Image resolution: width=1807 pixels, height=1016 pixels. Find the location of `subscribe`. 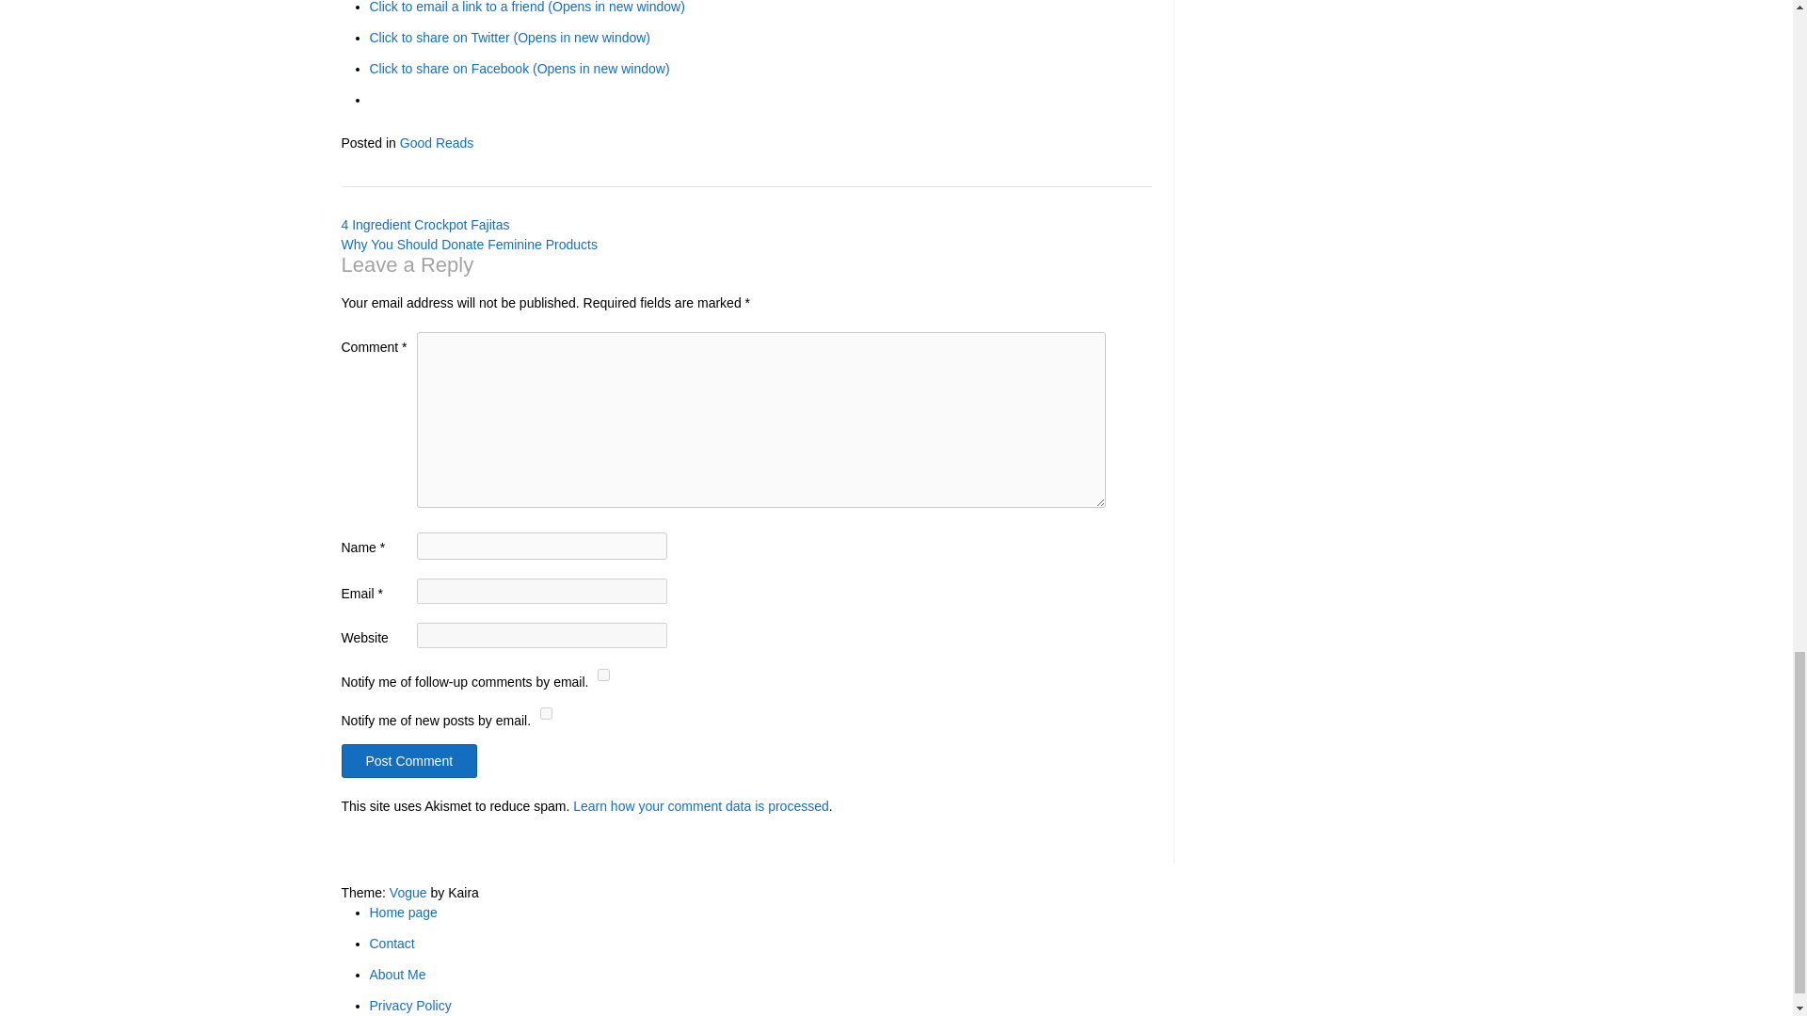

subscribe is located at coordinates (546, 713).